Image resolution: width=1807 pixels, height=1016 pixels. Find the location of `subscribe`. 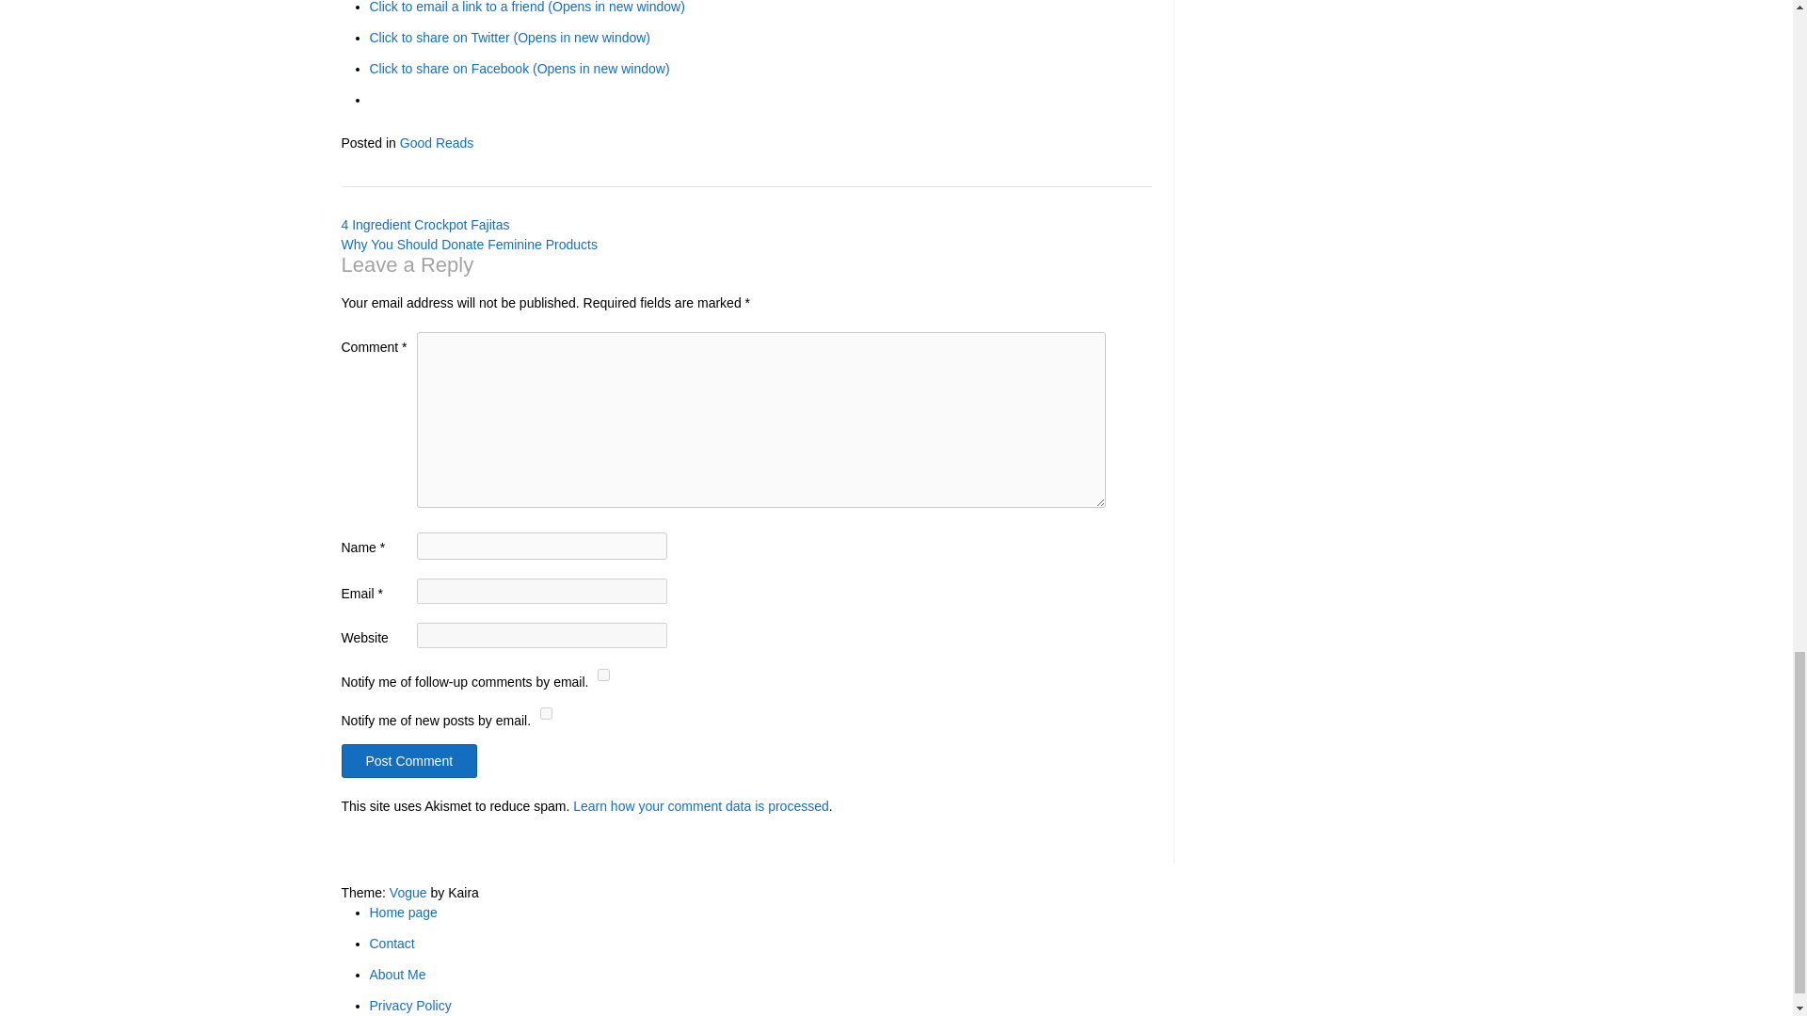

subscribe is located at coordinates (546, 713).